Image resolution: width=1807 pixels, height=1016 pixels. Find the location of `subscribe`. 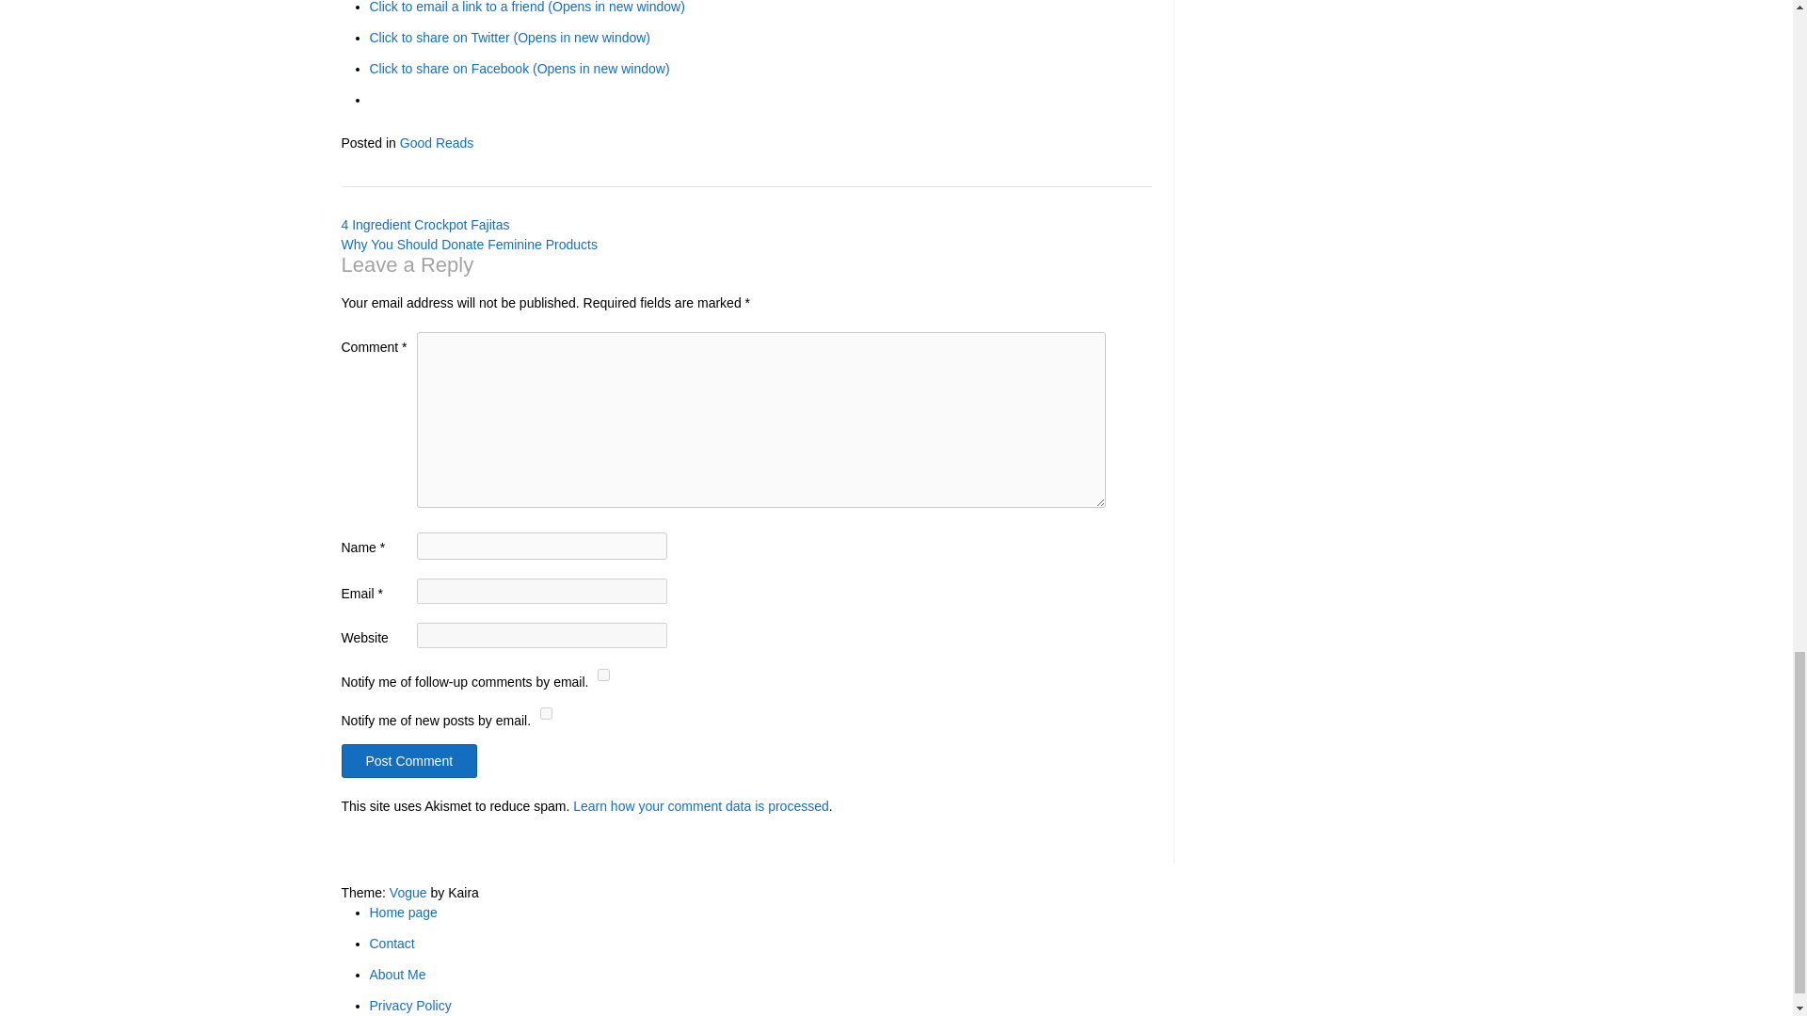

subscribe is located at coordinates (546, 713).